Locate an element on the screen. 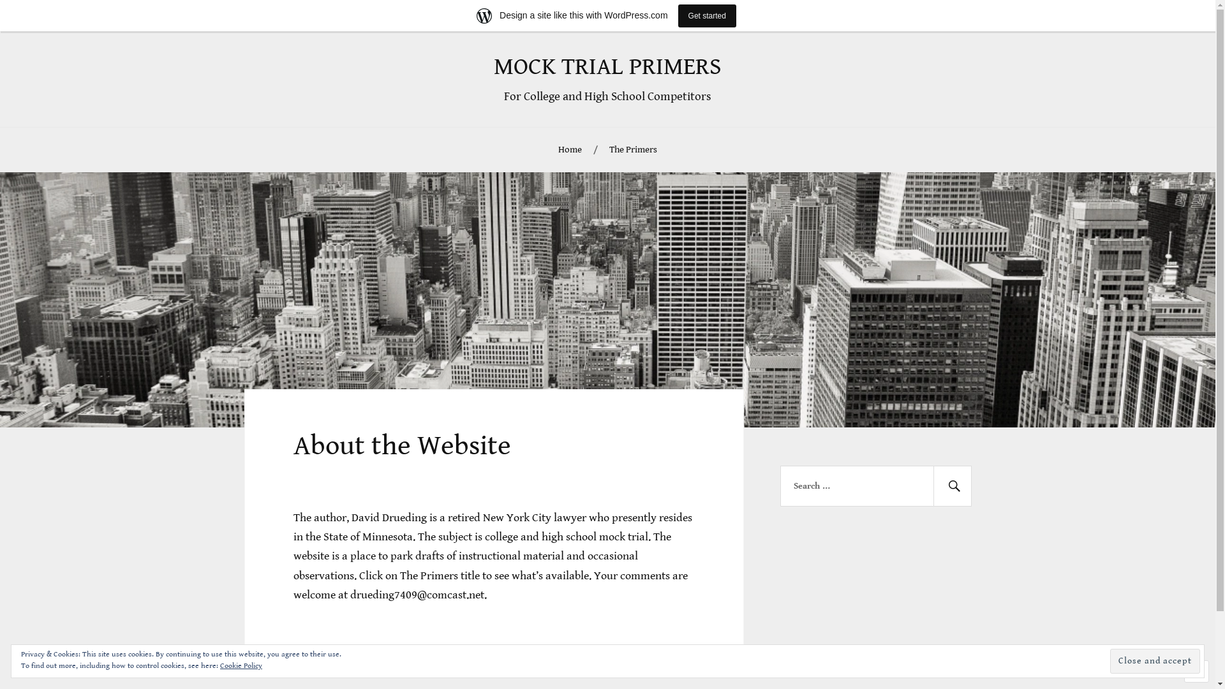 This screenshot has width=1225, height=689. Search for: is located at coordinates (876, 486).